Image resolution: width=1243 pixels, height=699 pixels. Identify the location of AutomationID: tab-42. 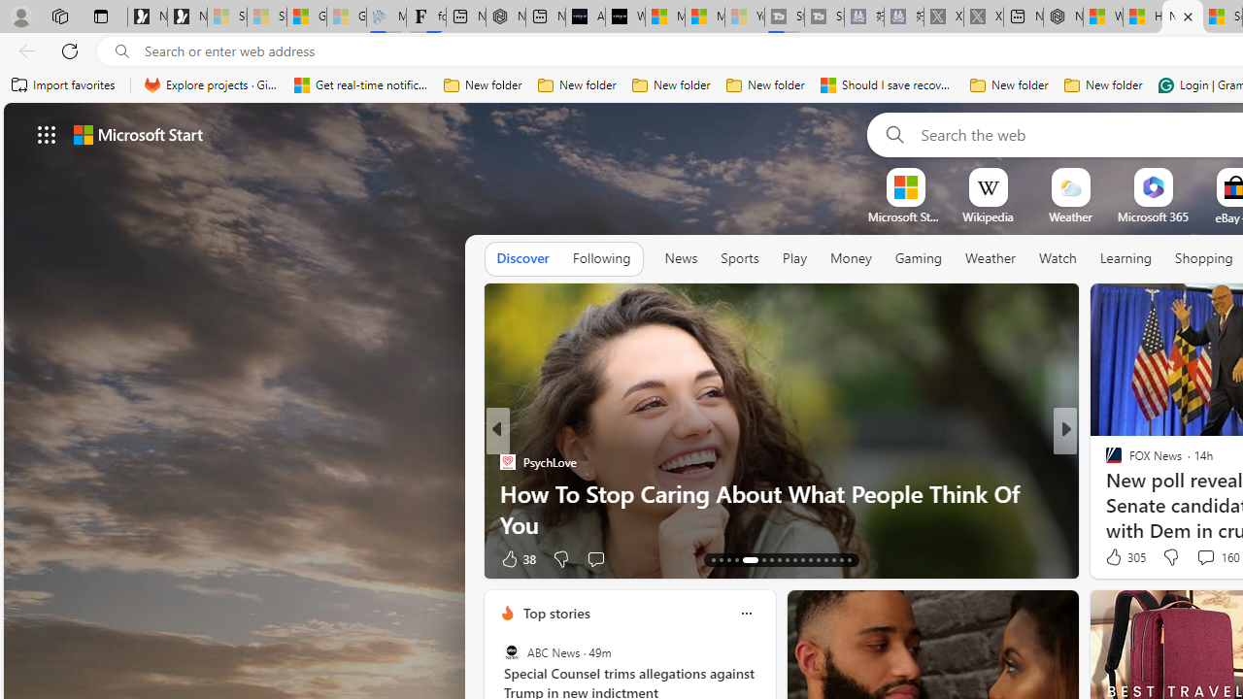
(841, 559).